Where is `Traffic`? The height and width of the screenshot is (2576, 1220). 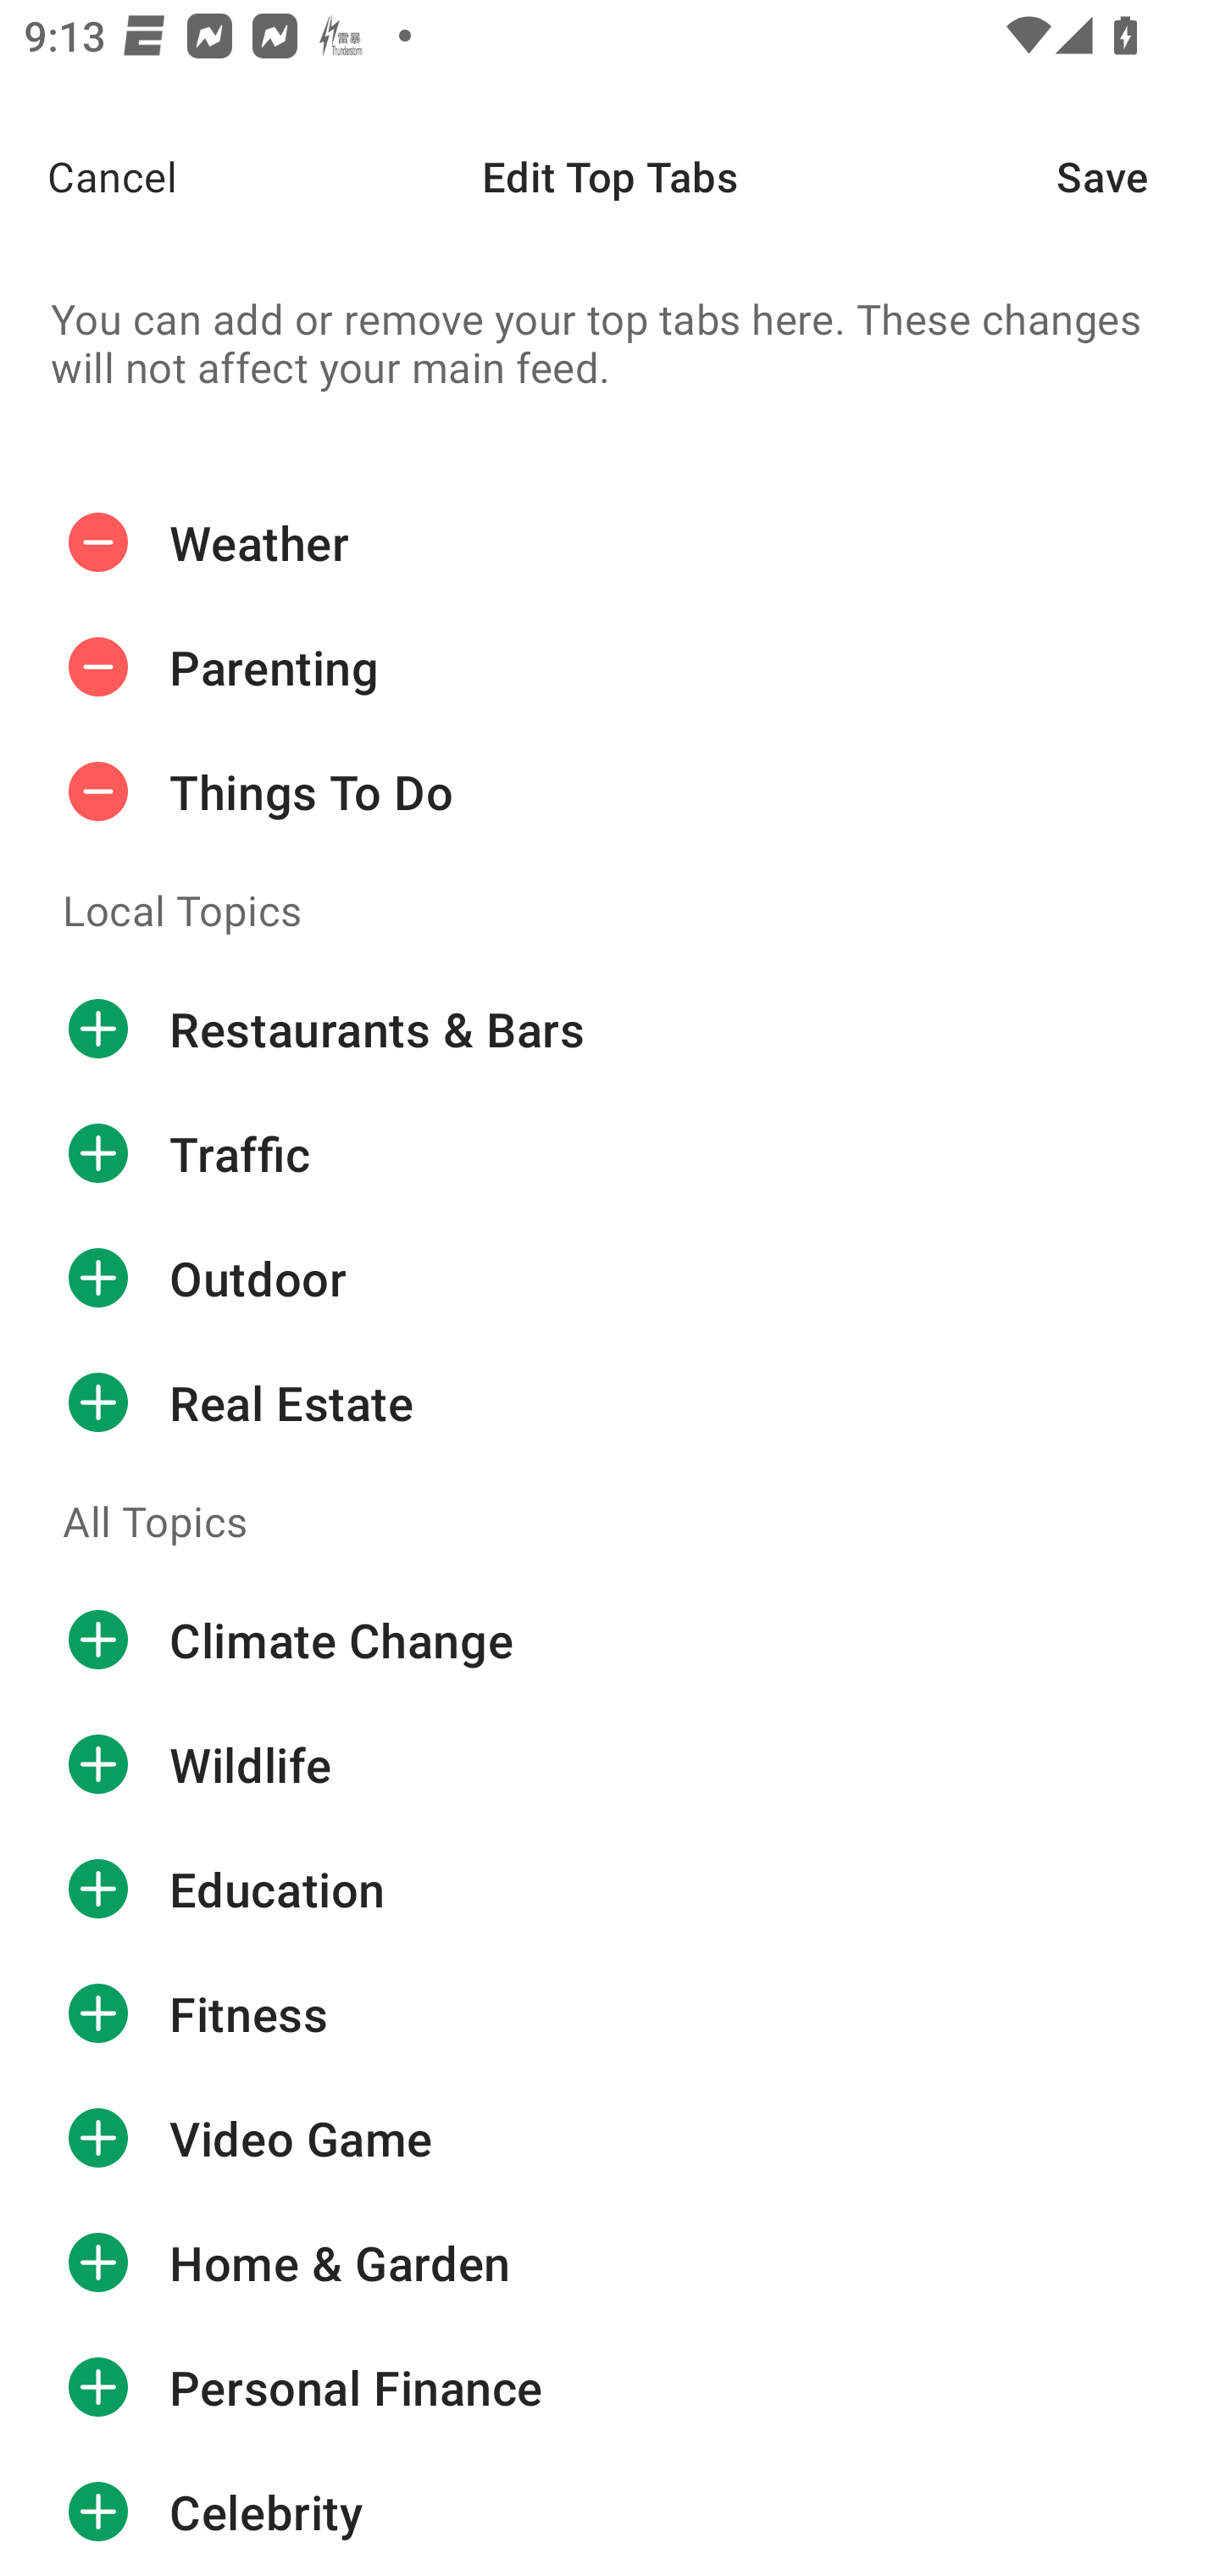 Traffic is located at coordinates (610, 1153).